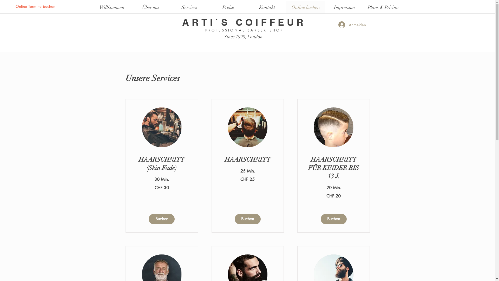 Image resolution: width=499 pixels, height=281 pixels. What do you see at coordinates (268, 22) in the screenshot?
I see ` COIFFEUR` at bounding box center [268, 22].